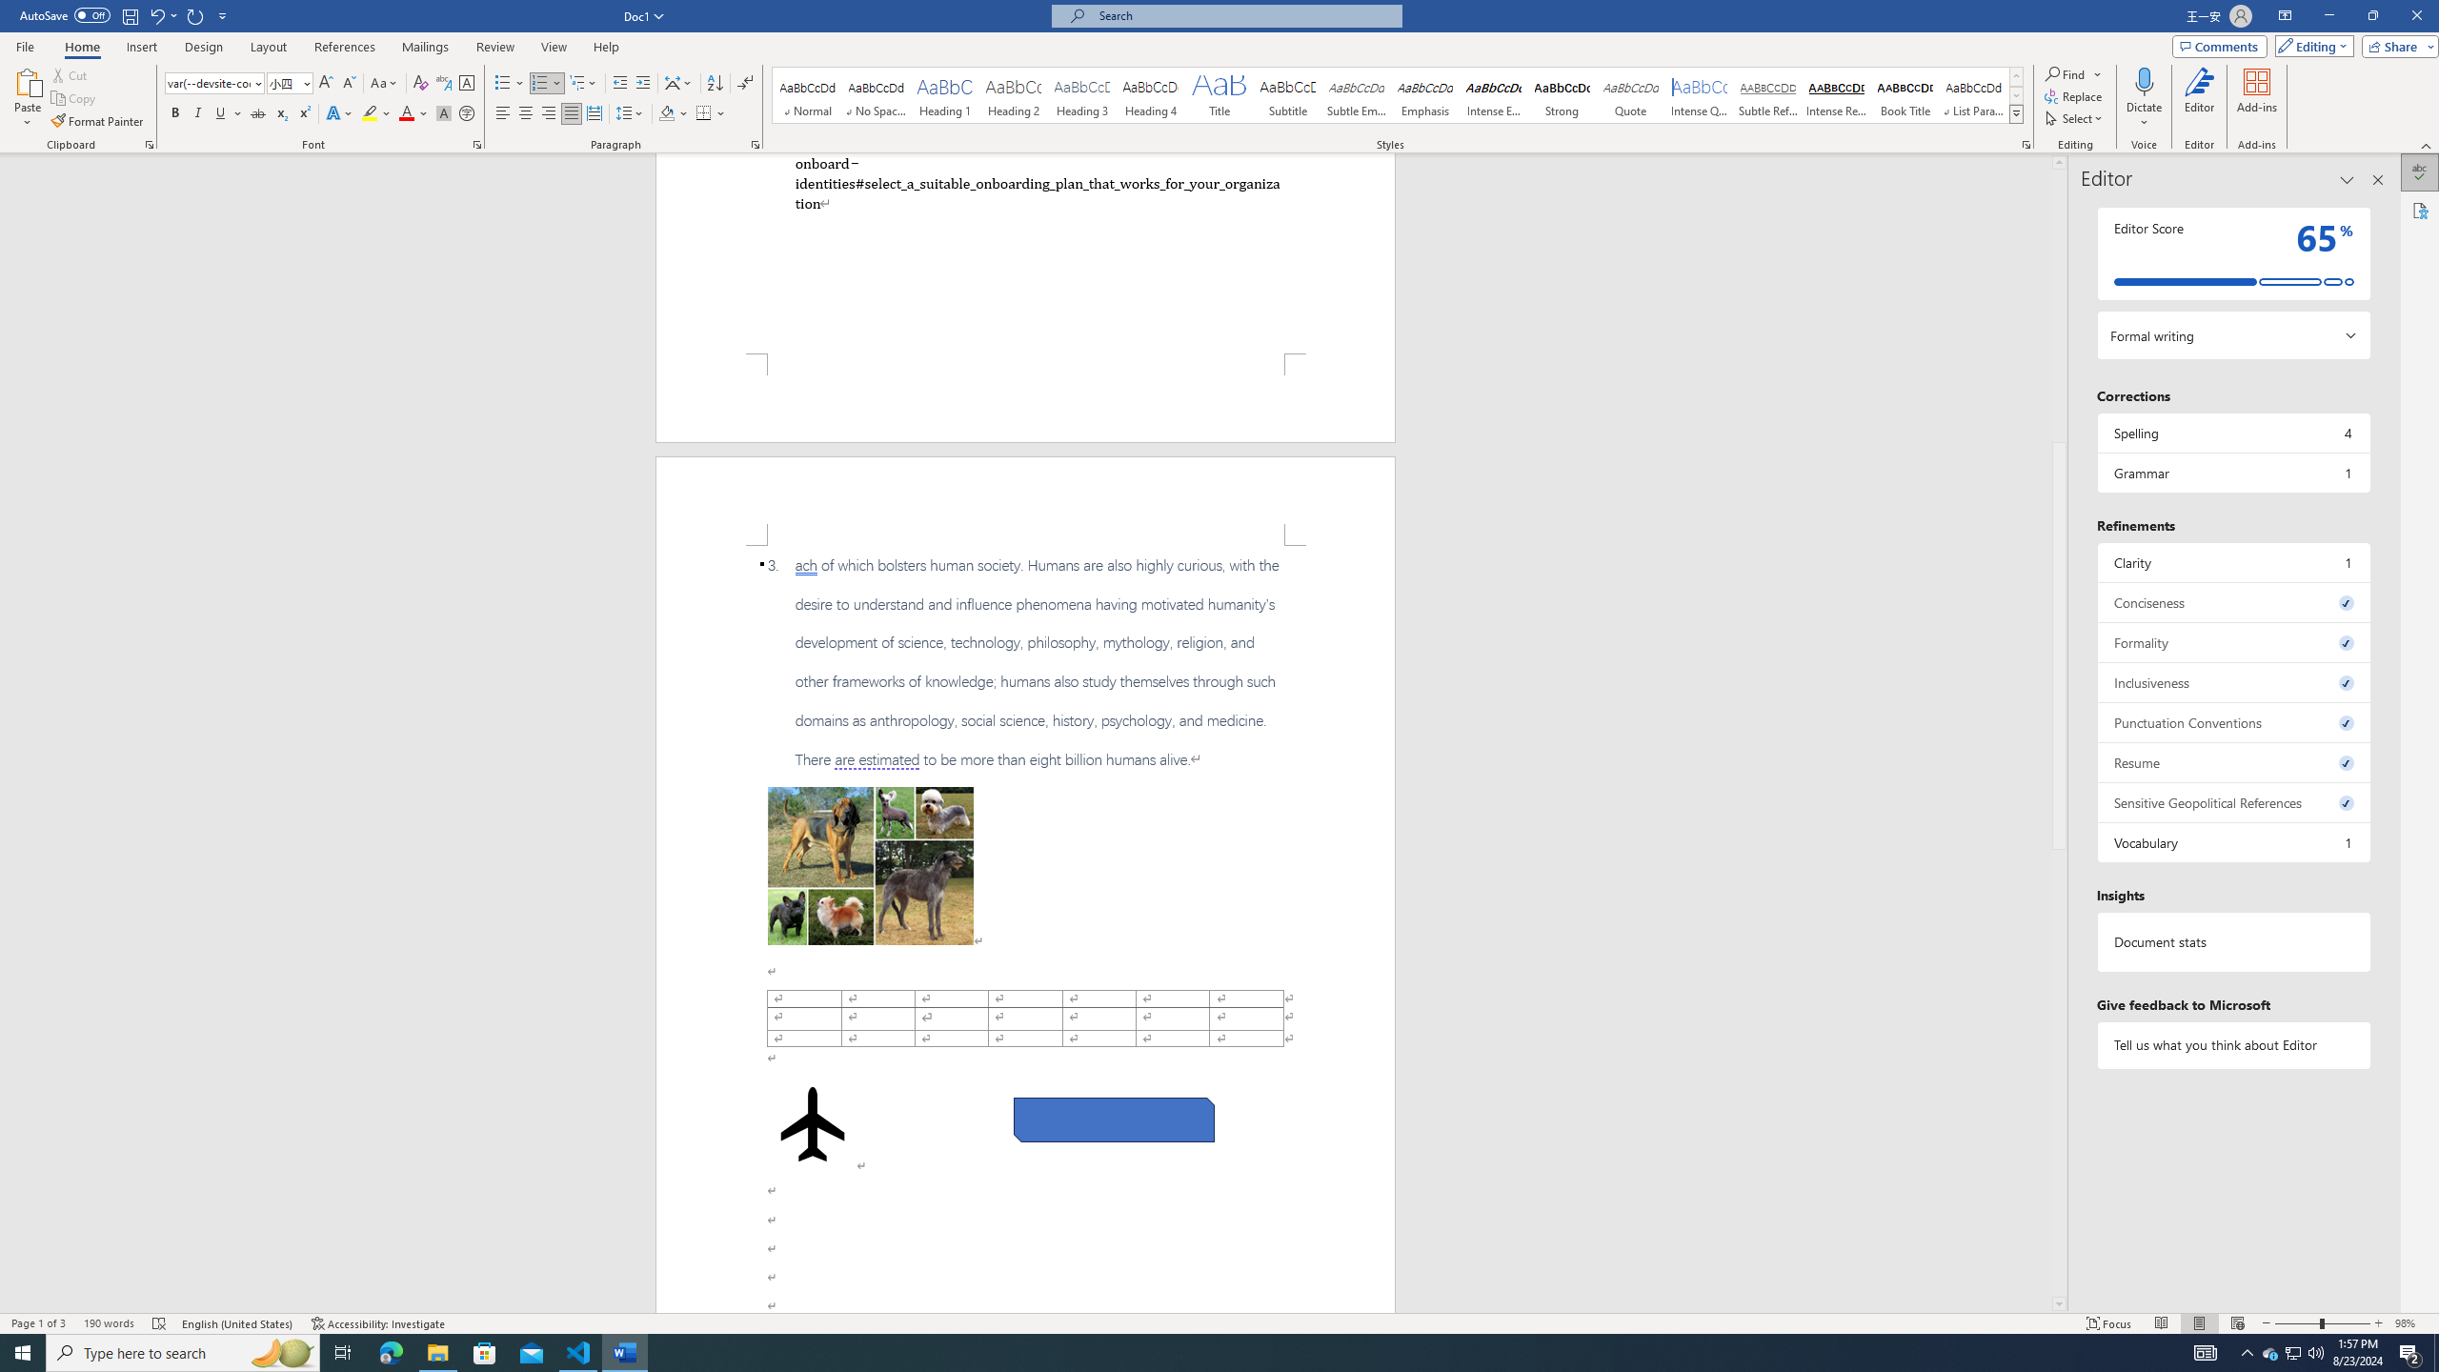  I want to click on Page Number Page 1 of 3, so click(38, 1323).